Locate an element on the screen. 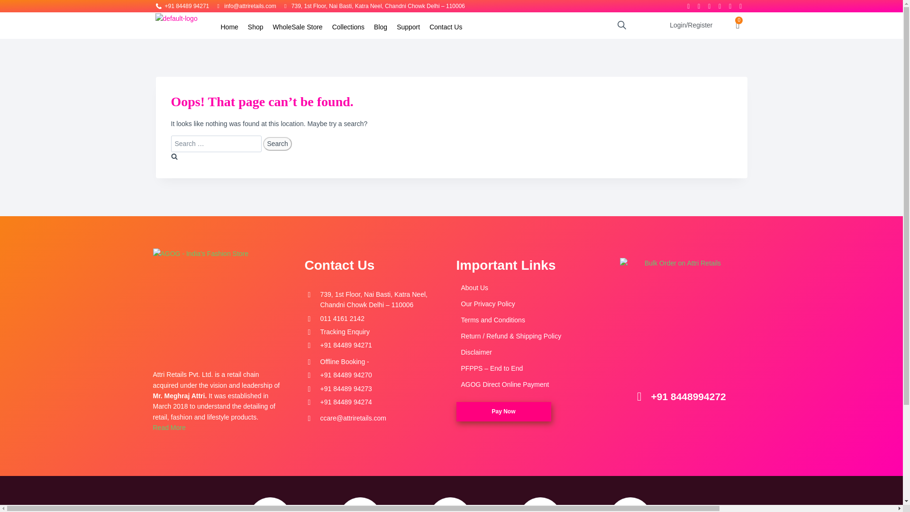  Shop is located at coordinates (255, 27).